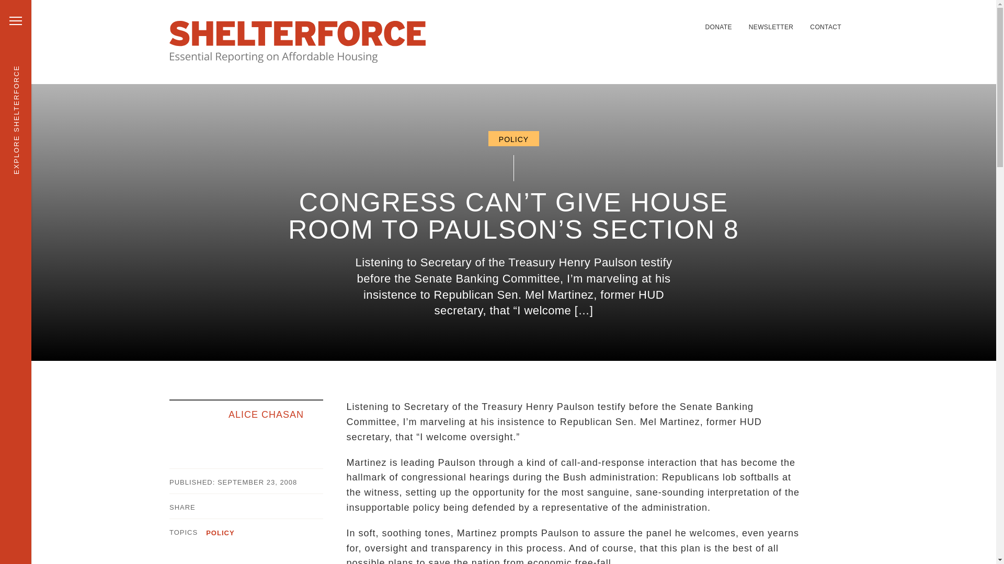 This screenshot has width=1004, height=564. What do you see at coordinates (669, 21) in the screenshot?
I see `Follow us on Soundcloud` at bounding box center [669, 21].